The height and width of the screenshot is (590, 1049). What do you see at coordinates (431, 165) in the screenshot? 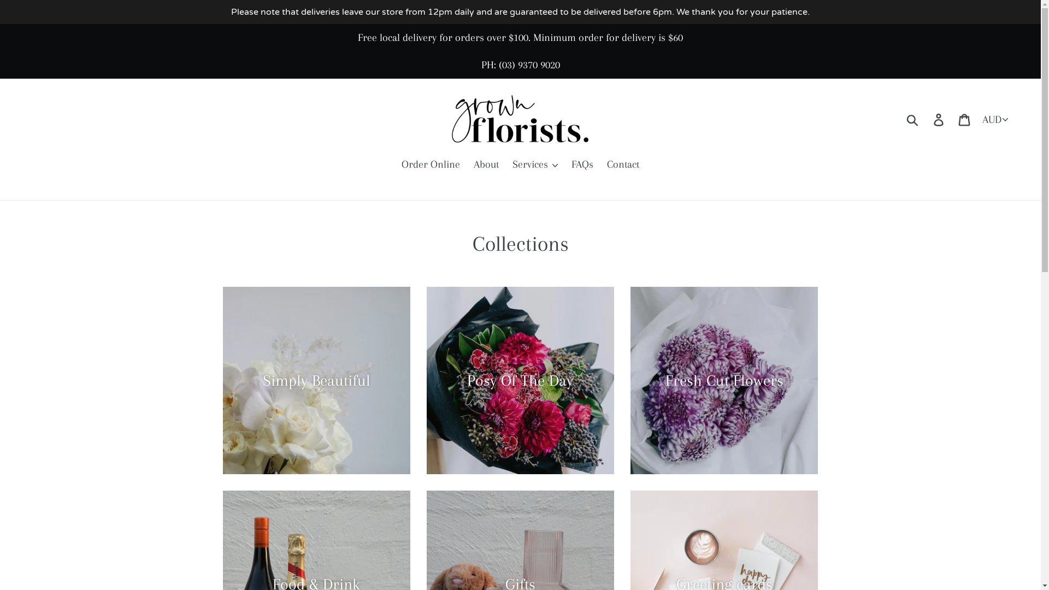
I see `Order Online` at bounding box center [431, 165].